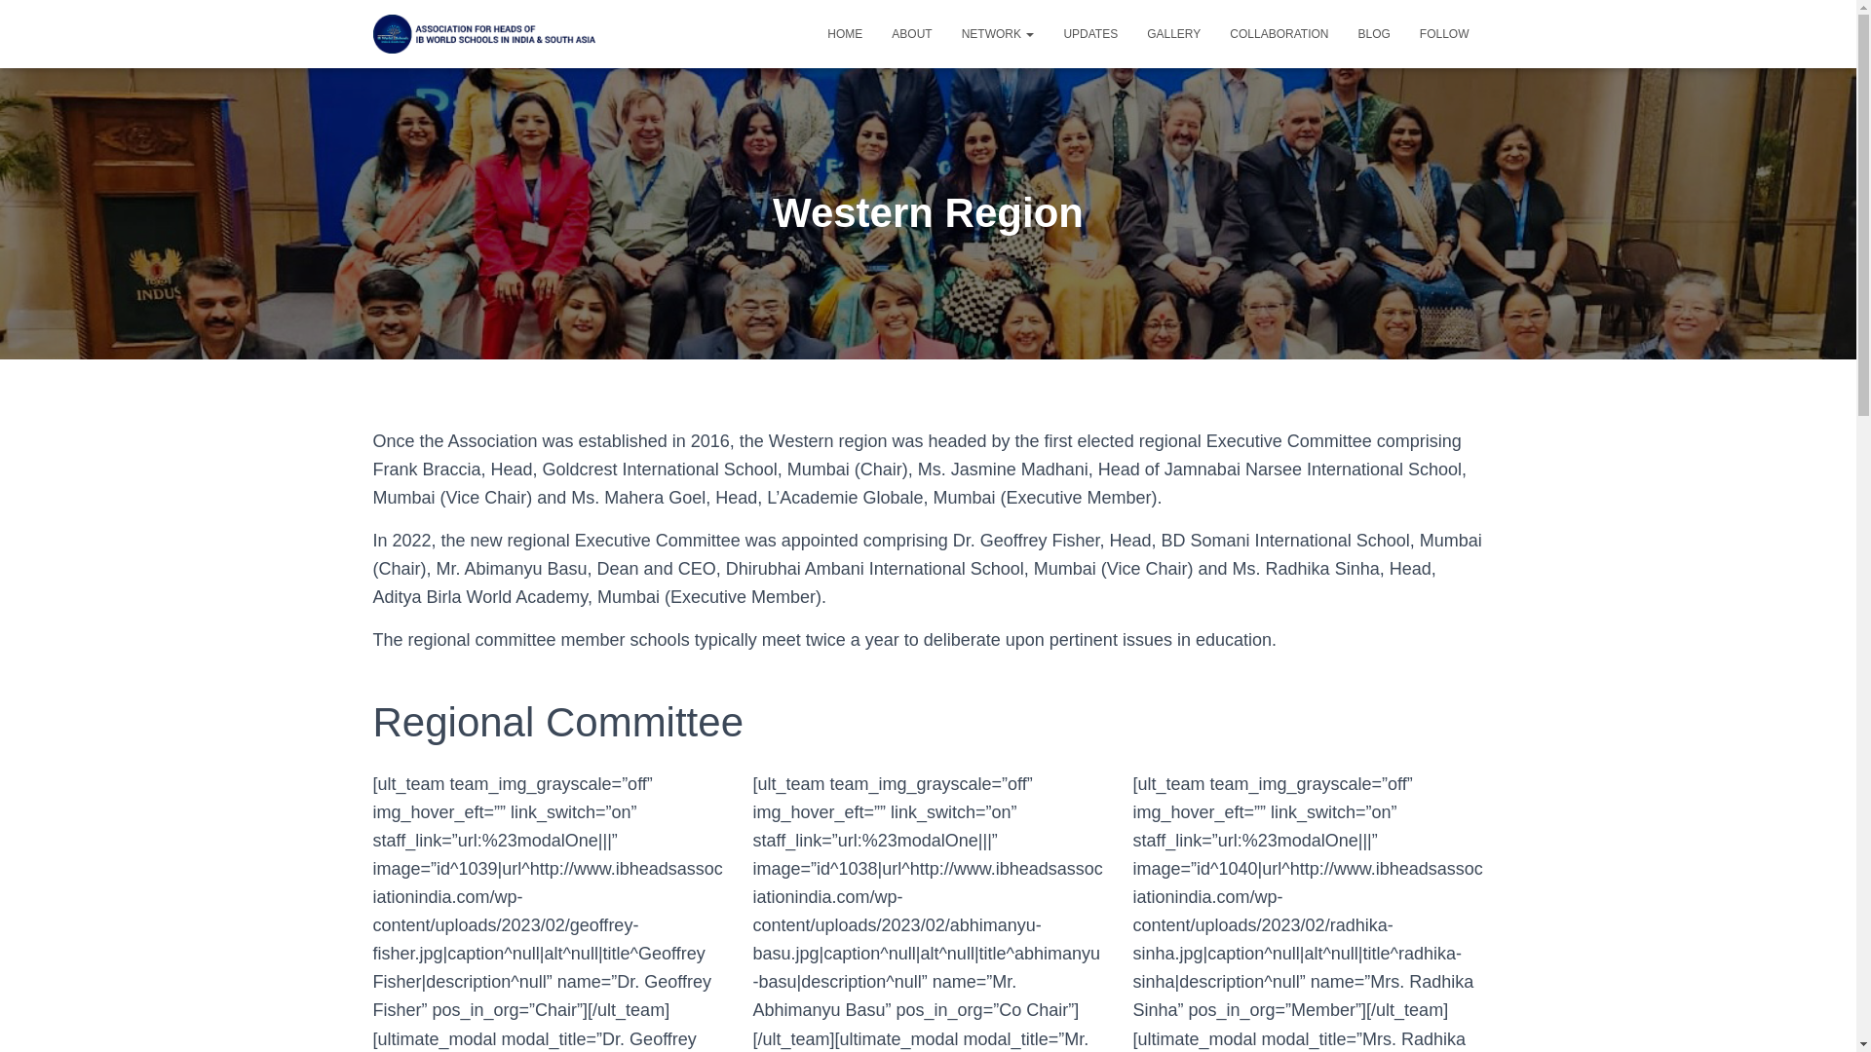 This screenshot has width=1871, height=1052. Describe the element at coordinates (1173, 33) in the screenshot. I see `Gallery` at that location.